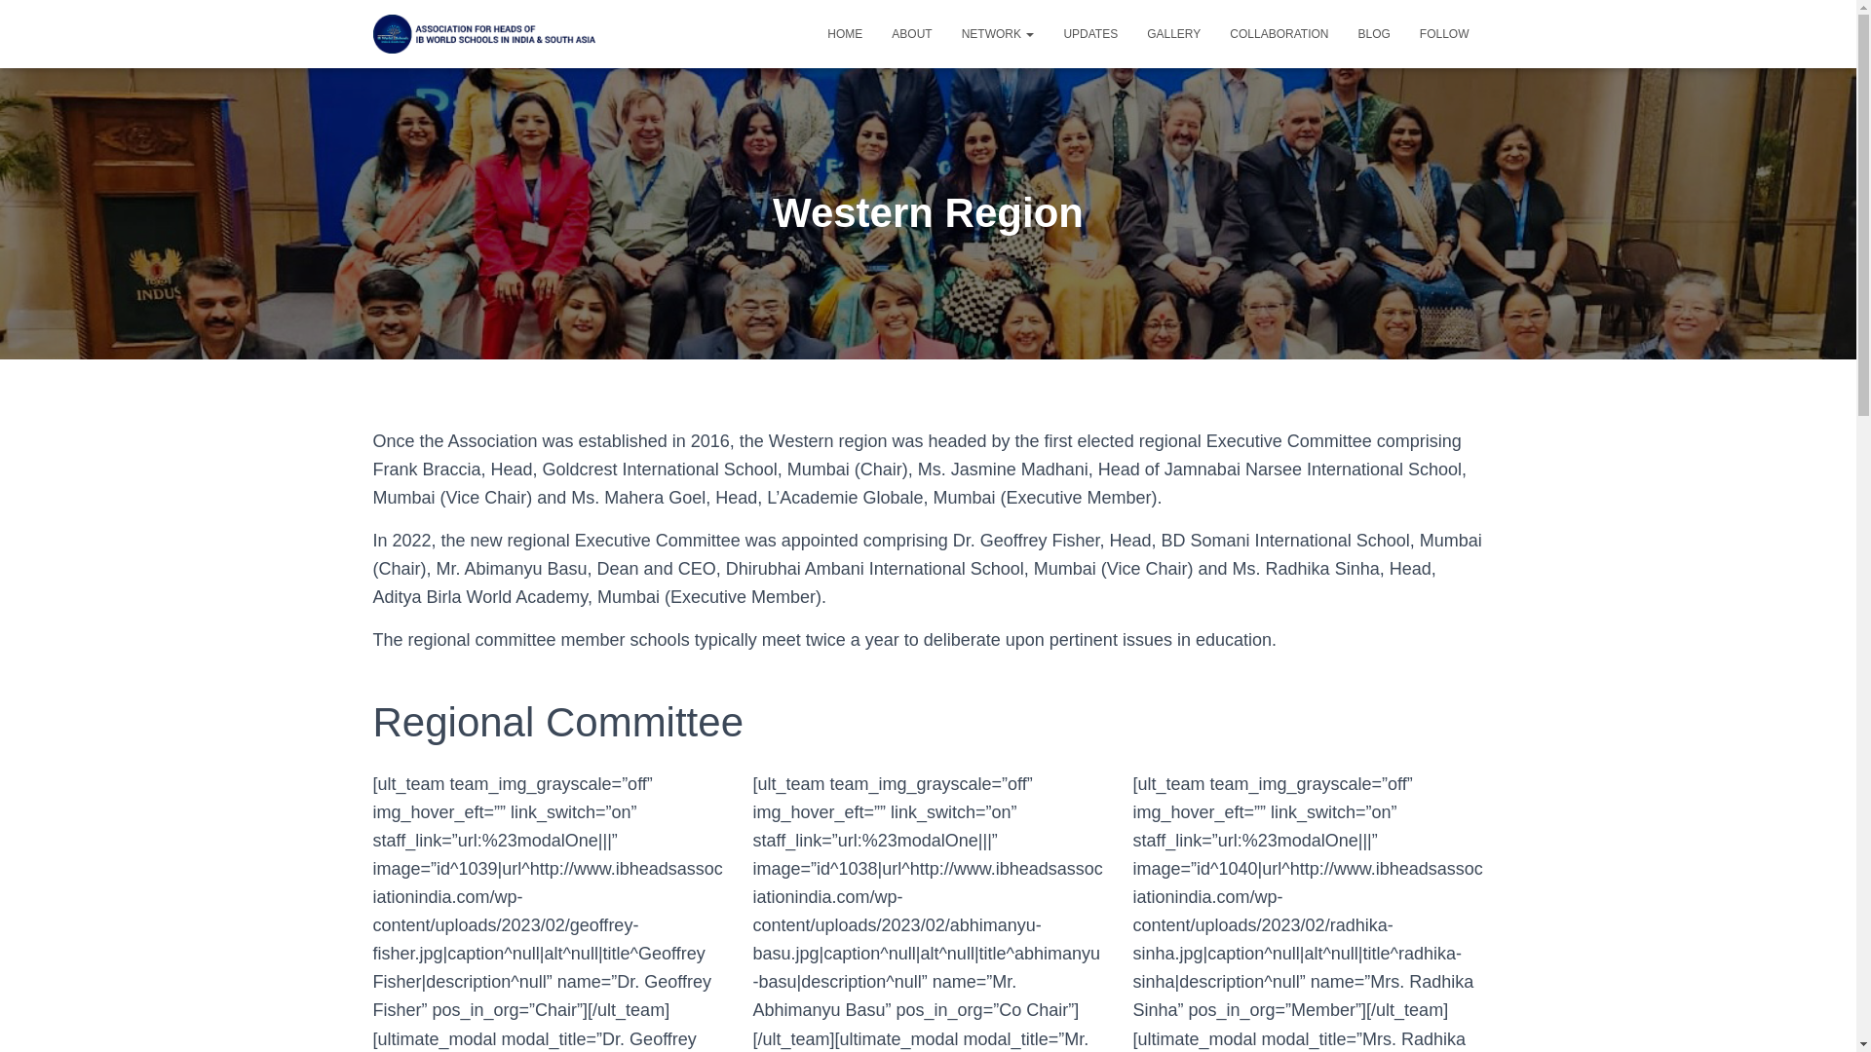 This screenshot has width=1871, height=1052. Describe the element at coordinates (1173, 33) in the screenshot. I see `Gallery` at that location.